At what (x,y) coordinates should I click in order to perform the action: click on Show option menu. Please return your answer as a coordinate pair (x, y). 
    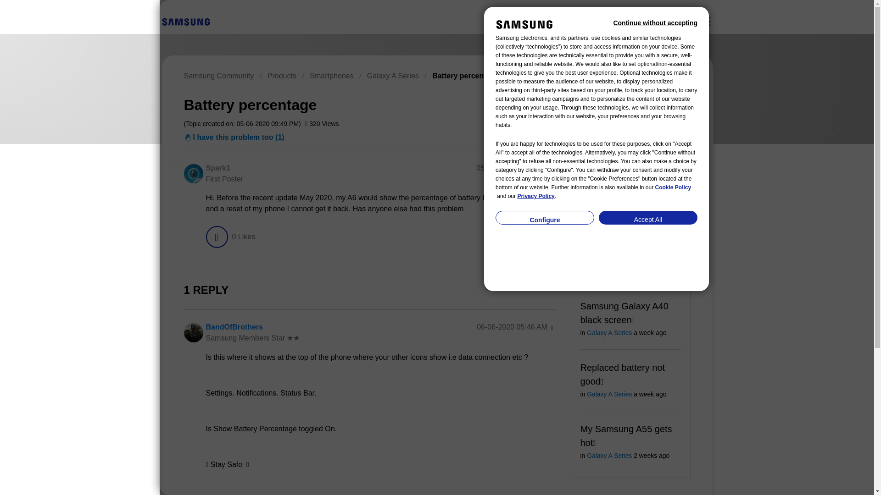
    Looking at the image, I should click on (552, 169).